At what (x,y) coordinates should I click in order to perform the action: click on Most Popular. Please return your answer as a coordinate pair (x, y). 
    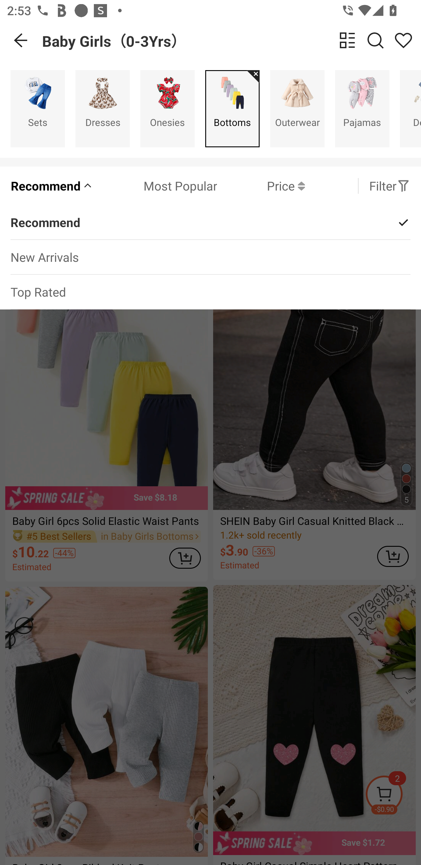
    Looking at the image, I should click on (155, 186).